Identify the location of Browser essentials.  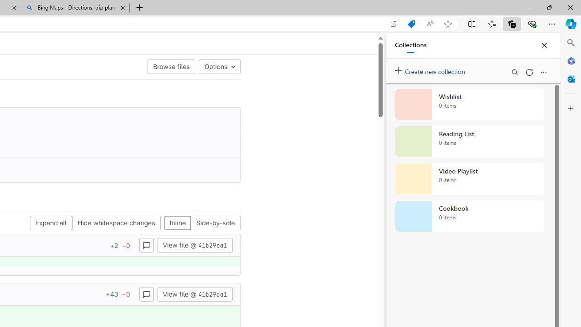
(532, 24).